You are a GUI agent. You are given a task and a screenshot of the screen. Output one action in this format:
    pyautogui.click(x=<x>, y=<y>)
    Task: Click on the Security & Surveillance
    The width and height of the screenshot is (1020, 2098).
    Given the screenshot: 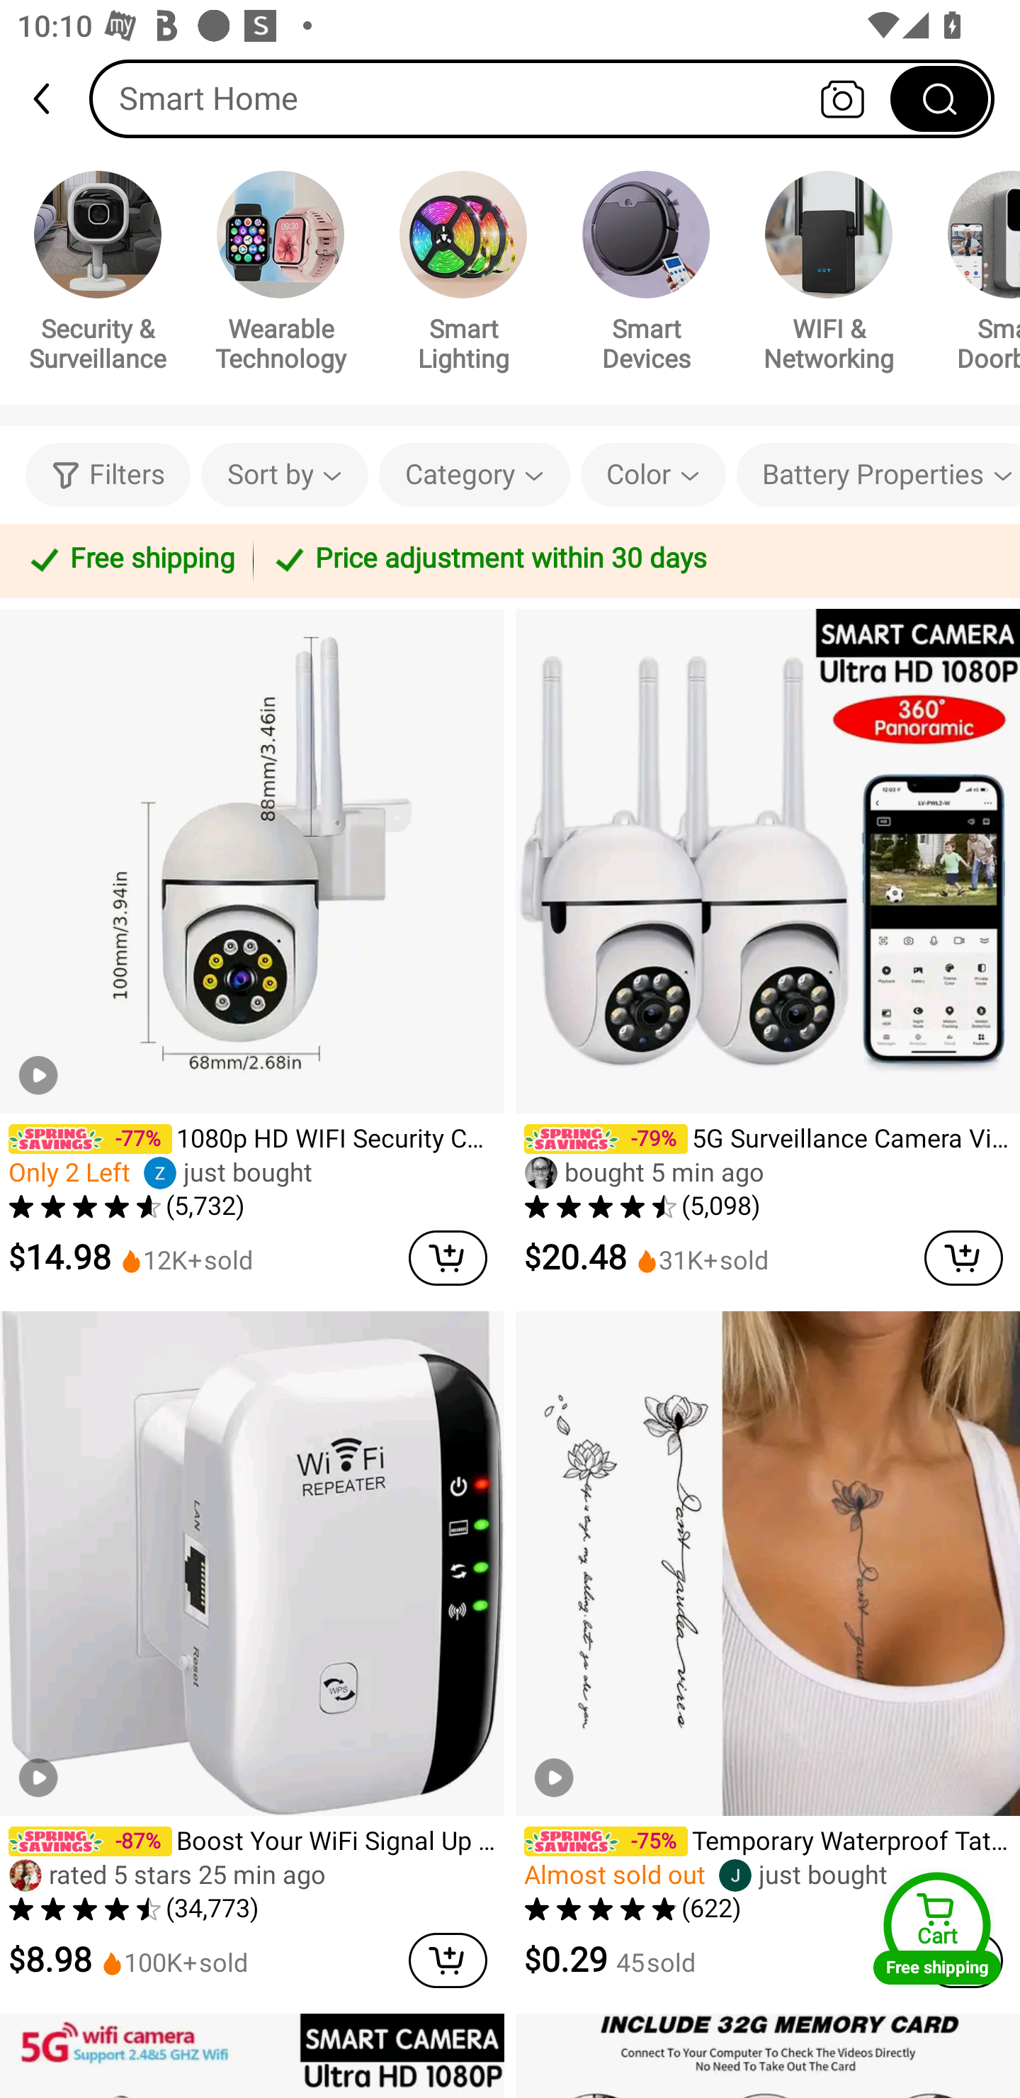 What is the action you would take?
    pyautogui.click(x=98, y=275)
    